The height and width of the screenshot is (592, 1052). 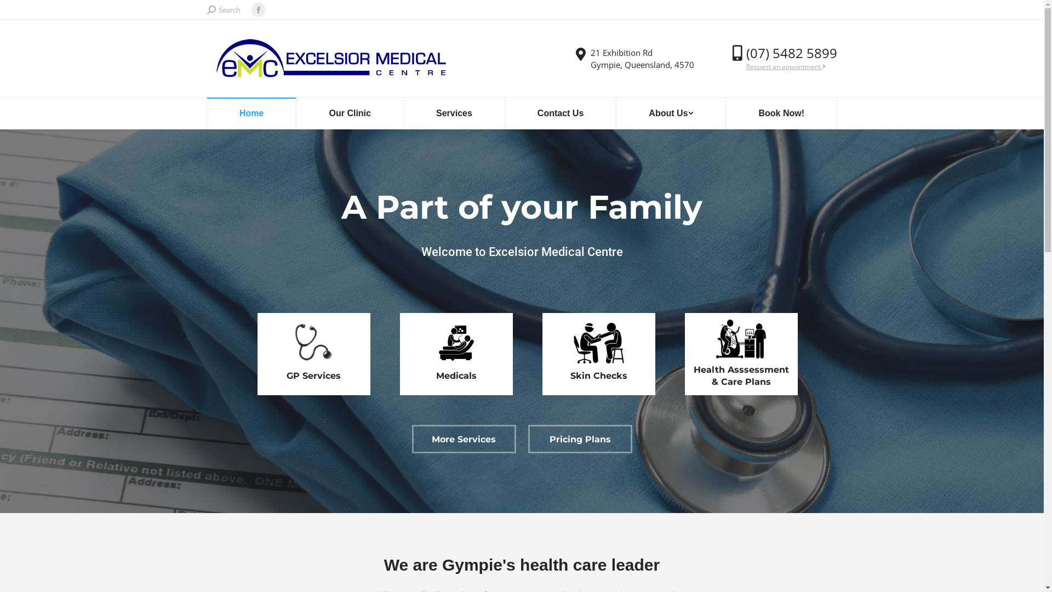 What do you see at coordinates (464, 439) in the screenshot?
I see `More Services` at bounding box center [464, 439].